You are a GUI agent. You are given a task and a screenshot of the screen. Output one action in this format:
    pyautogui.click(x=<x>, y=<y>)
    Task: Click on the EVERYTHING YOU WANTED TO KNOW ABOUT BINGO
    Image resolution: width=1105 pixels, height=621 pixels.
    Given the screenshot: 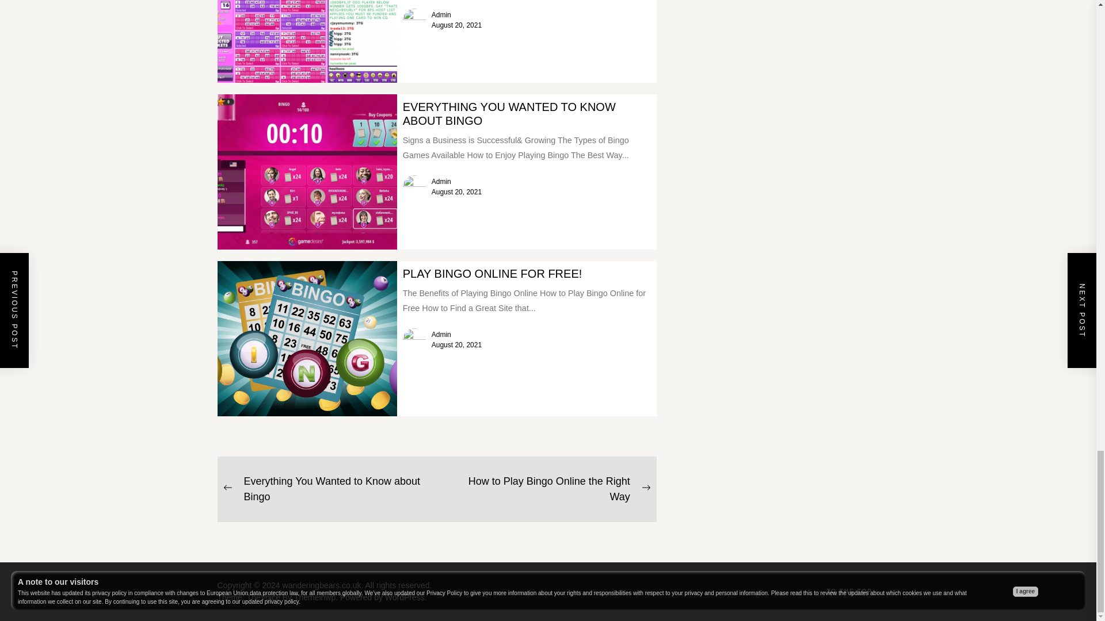 What is the action you would take?
    pyautogui.click(x=441, y=15)
    